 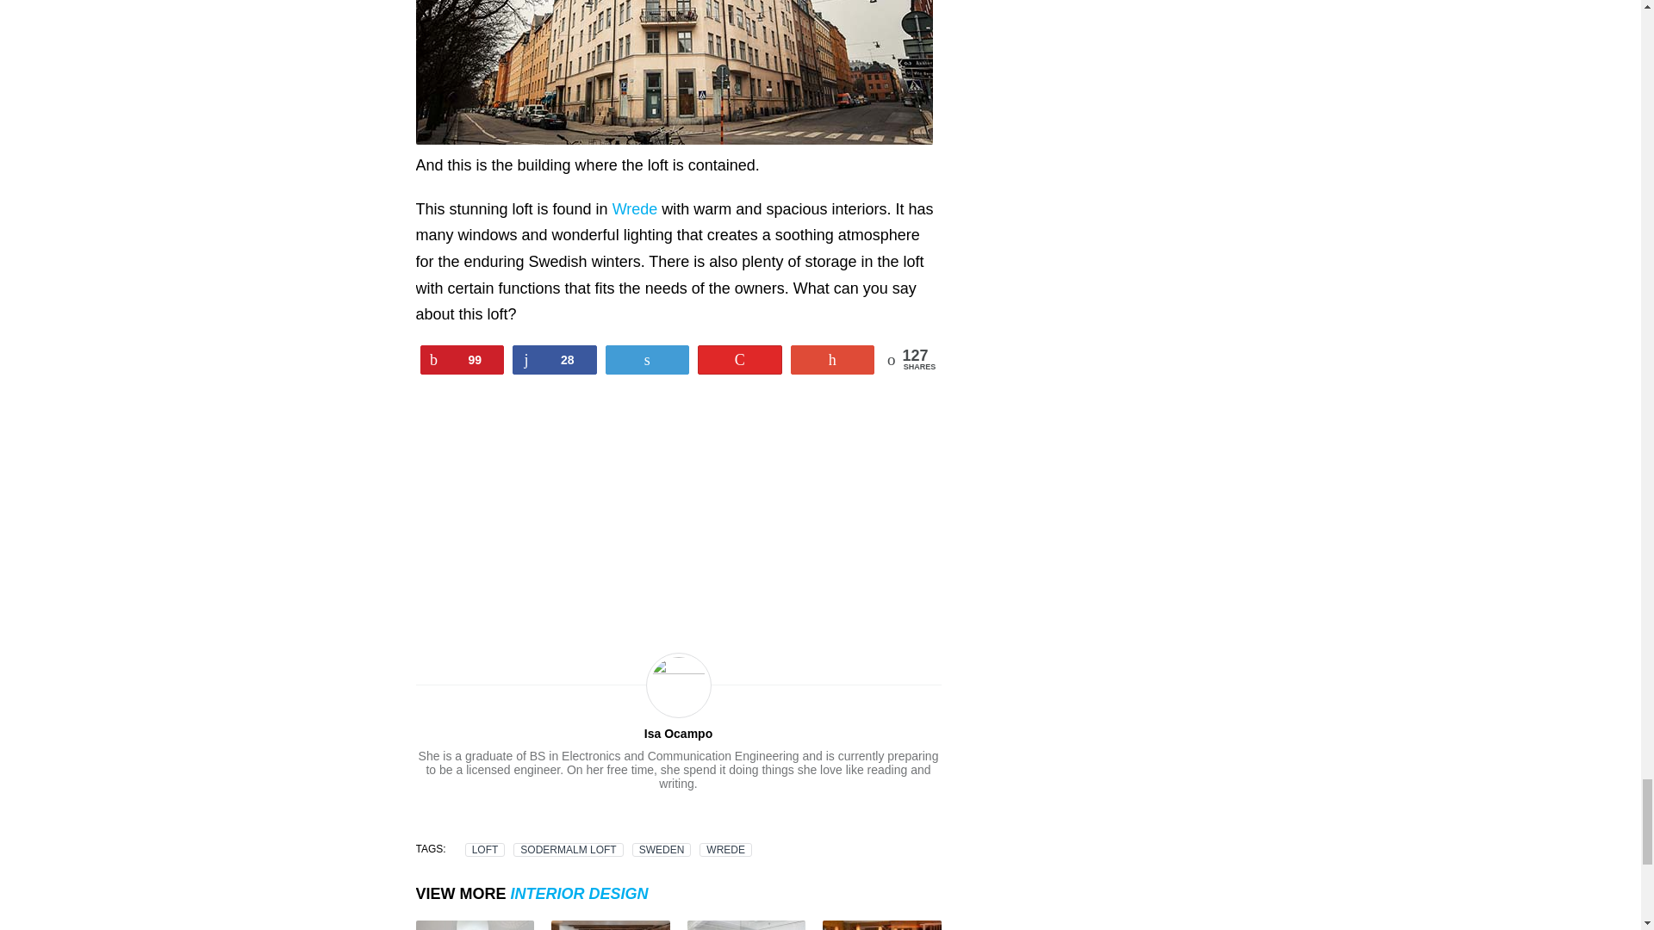 I want to click on Wrede, so click(x=635, y=208).